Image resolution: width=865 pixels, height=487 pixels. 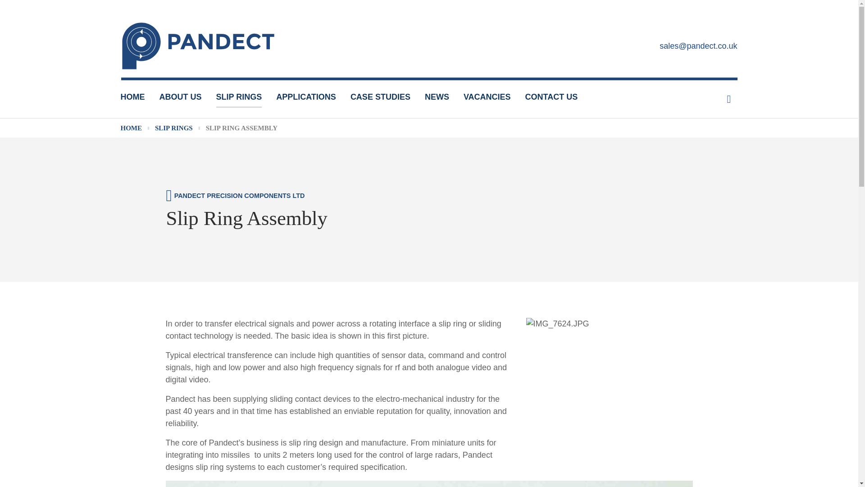 What do you see at coordinates (198, 46) in the screenshot?
I see `1125?.ShortCompanyName homepage` at bounding box center [198, 46].